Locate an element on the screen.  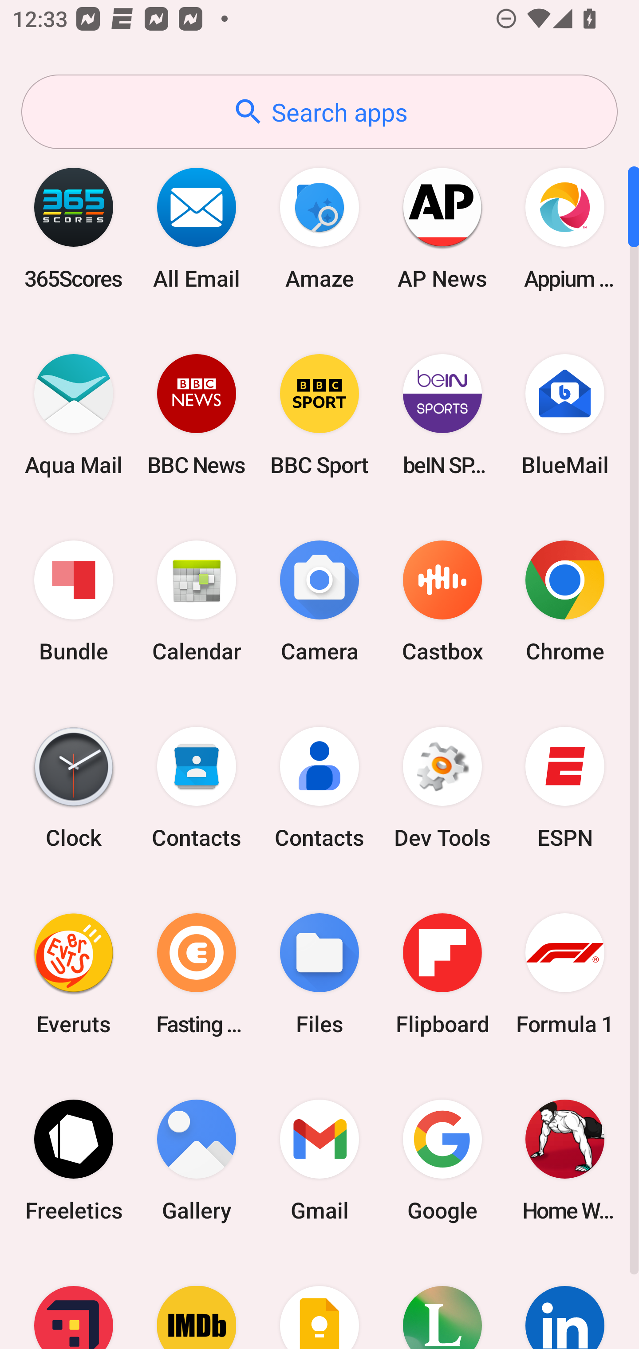
Contacts is located at coordinates (197, 788).